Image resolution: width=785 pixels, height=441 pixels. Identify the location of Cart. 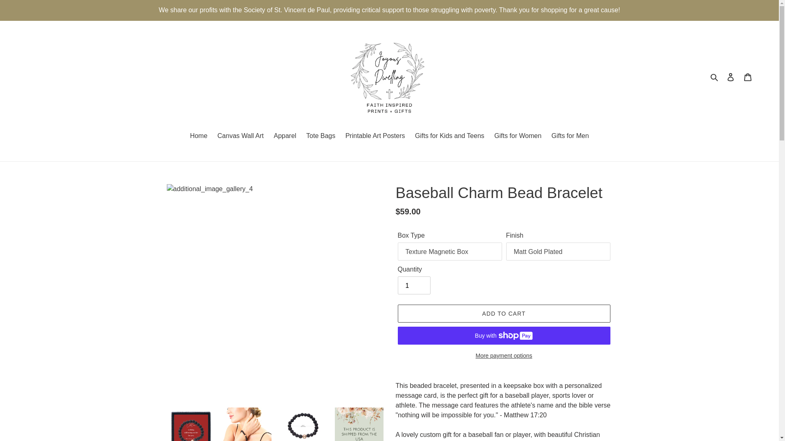
(748, 77).